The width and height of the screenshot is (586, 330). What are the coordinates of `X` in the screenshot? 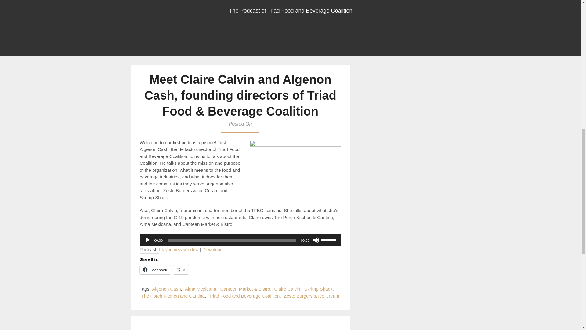 It's located at (181, 269).